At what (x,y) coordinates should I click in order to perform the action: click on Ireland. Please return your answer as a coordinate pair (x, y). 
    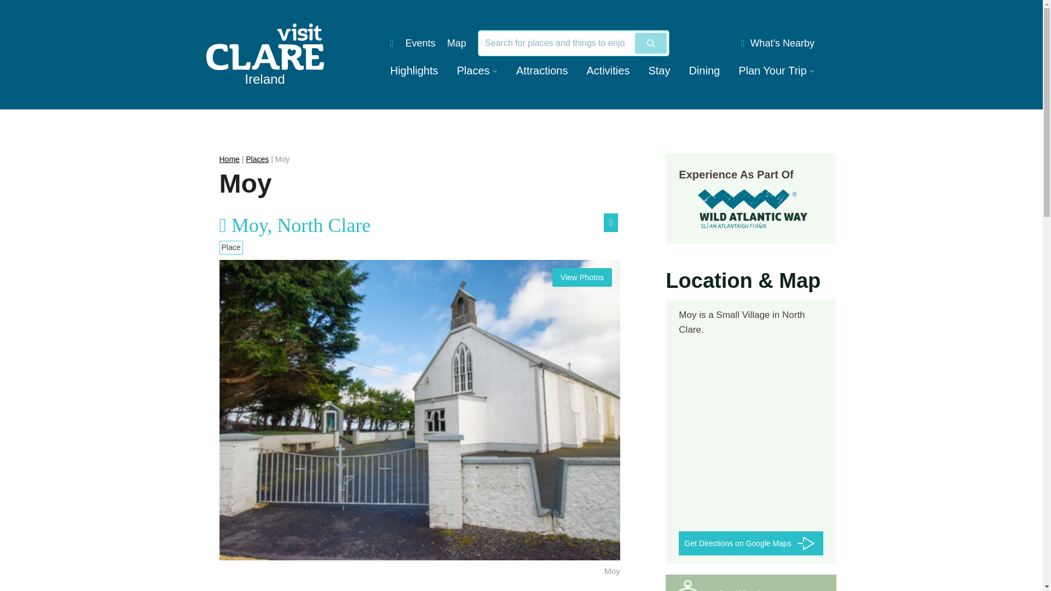
    Looking at the image, I should click on (265, 55).